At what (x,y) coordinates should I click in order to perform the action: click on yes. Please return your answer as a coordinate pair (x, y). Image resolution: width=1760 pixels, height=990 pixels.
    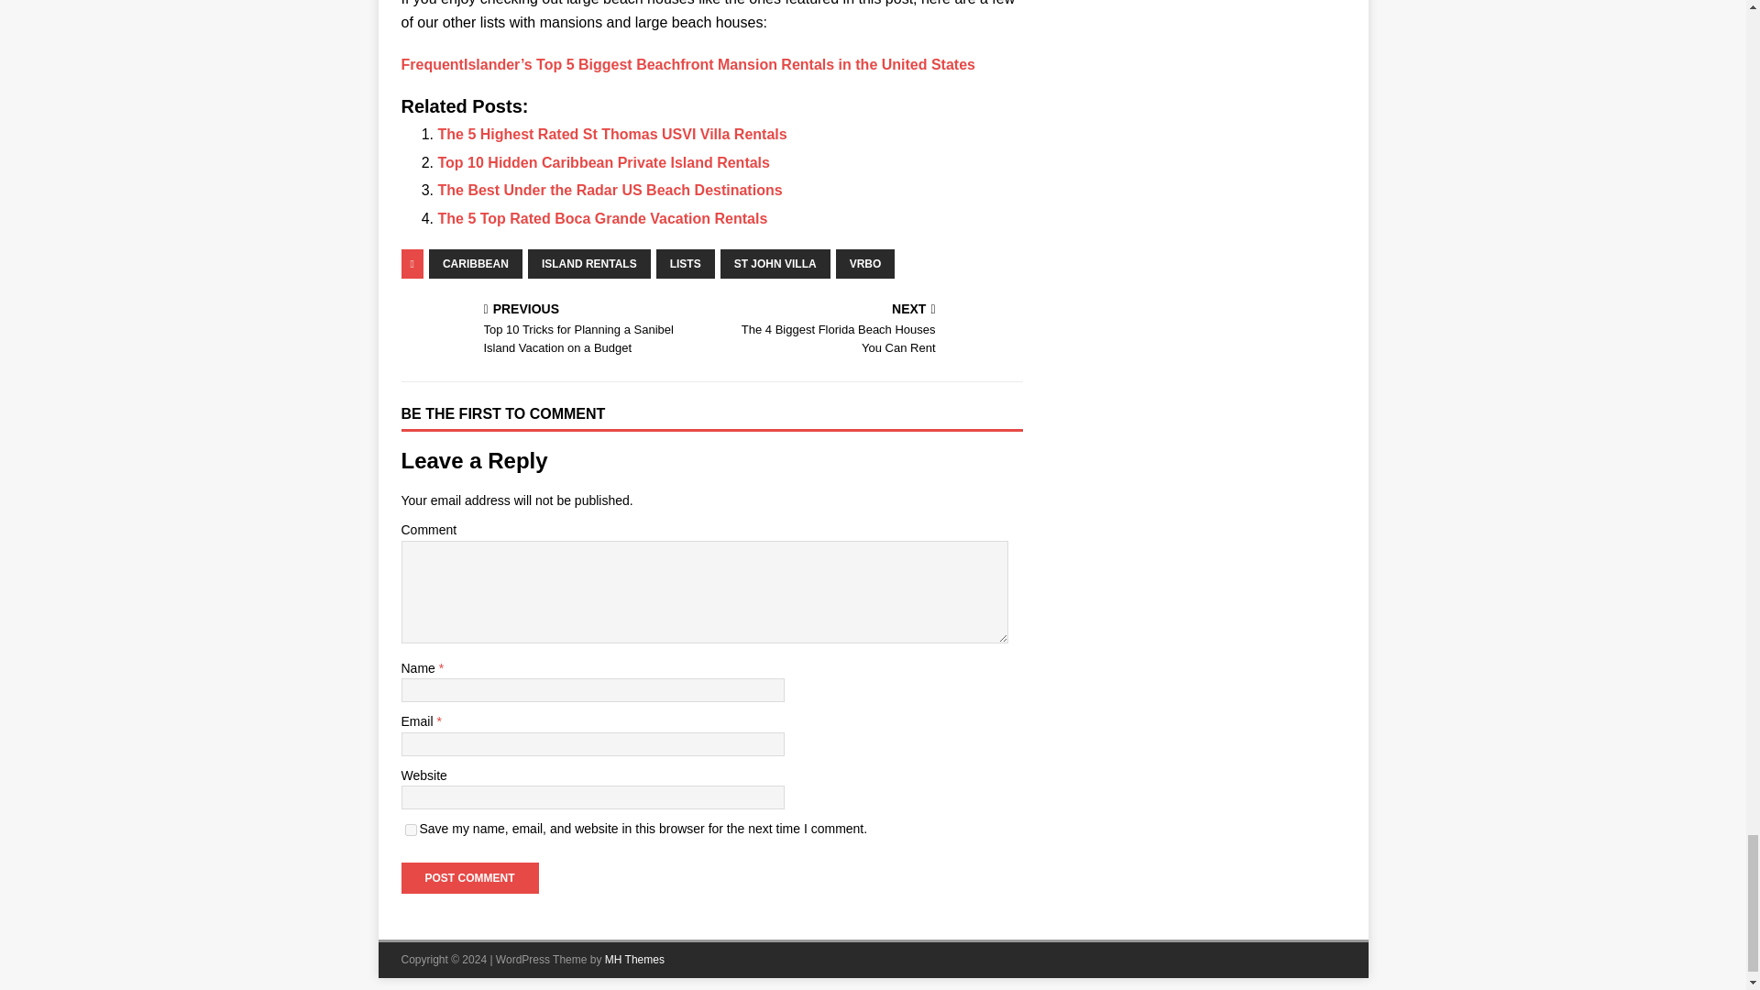
    Looking at the image, I should click on (612, 134).